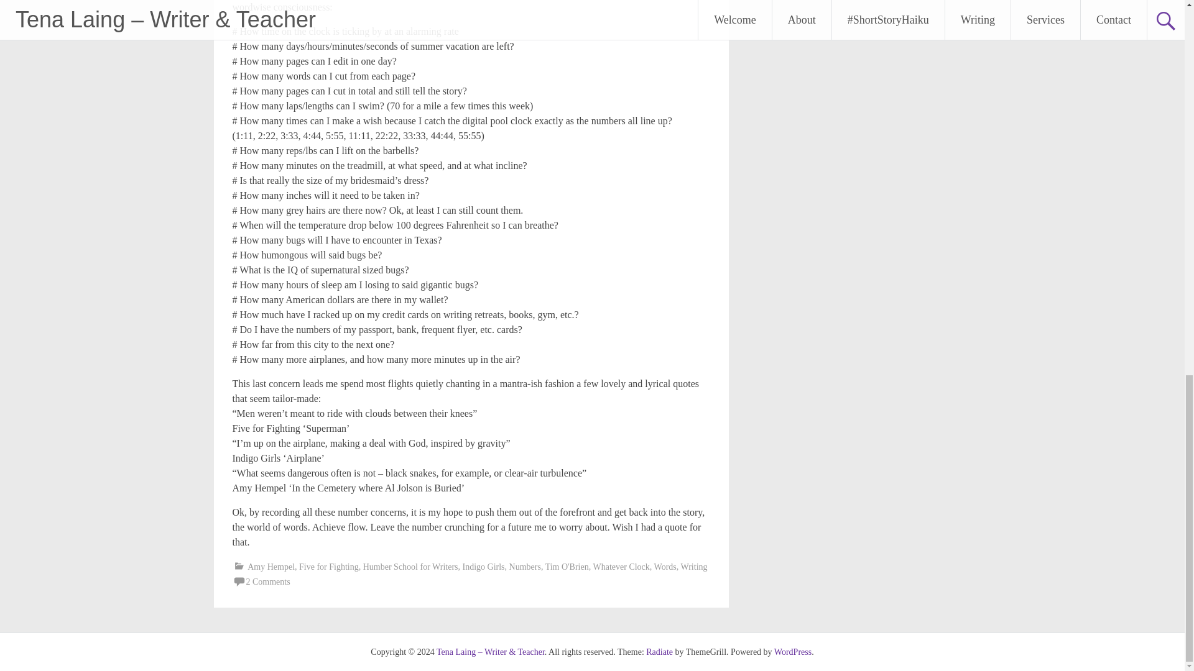 This screenshot has width=1194, height=671. What do you see at coordinates (267, 582) in the screenshot?
I see `2 Comments` at bounding box center [267, 582].